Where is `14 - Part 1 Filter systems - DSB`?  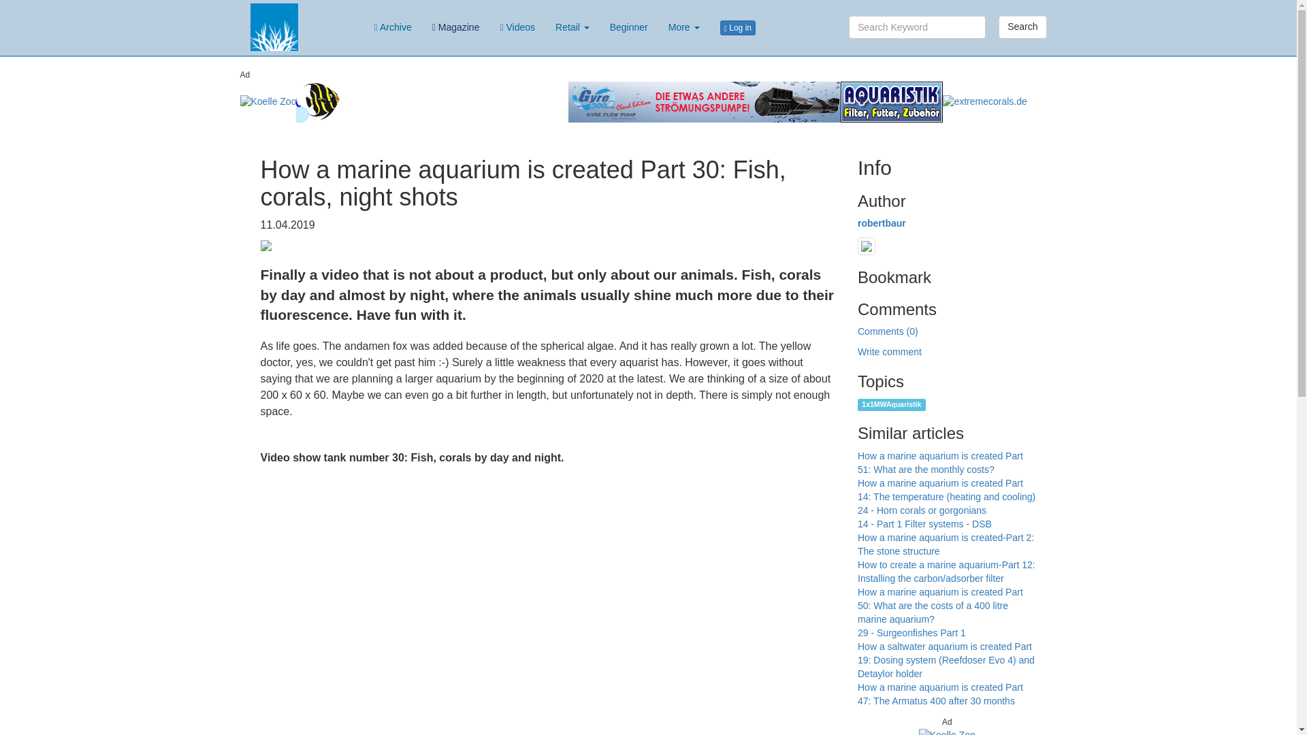 14 - Part 1 Filter systems - DSB is located at coordinates (924, 524).